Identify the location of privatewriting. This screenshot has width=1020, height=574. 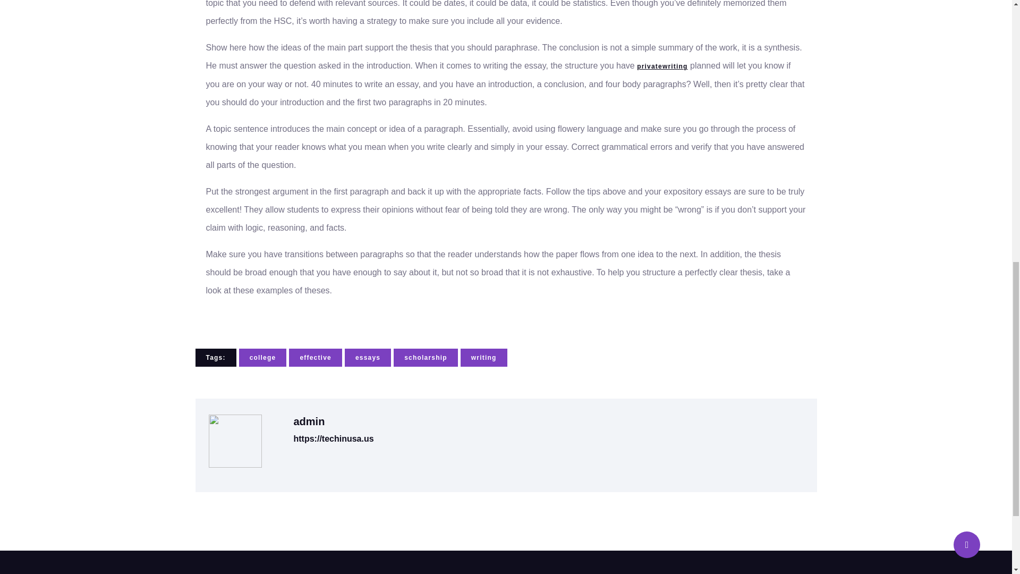
(662, 66).